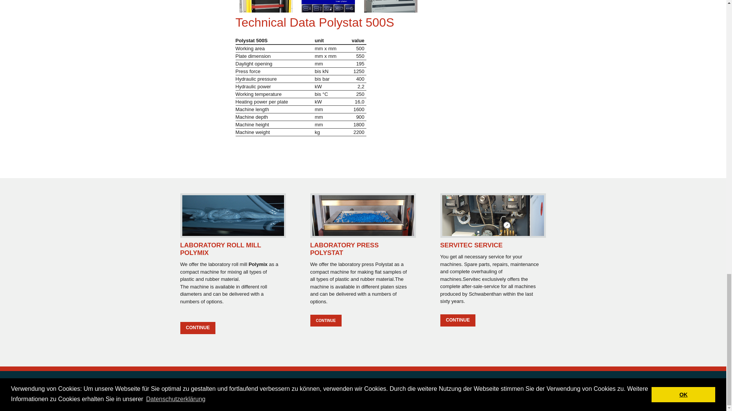 This screenshot has width=732, height=411. Describe the element at coordinates (457, 320) in the screenshot. I see `CONTINUE` at that location.